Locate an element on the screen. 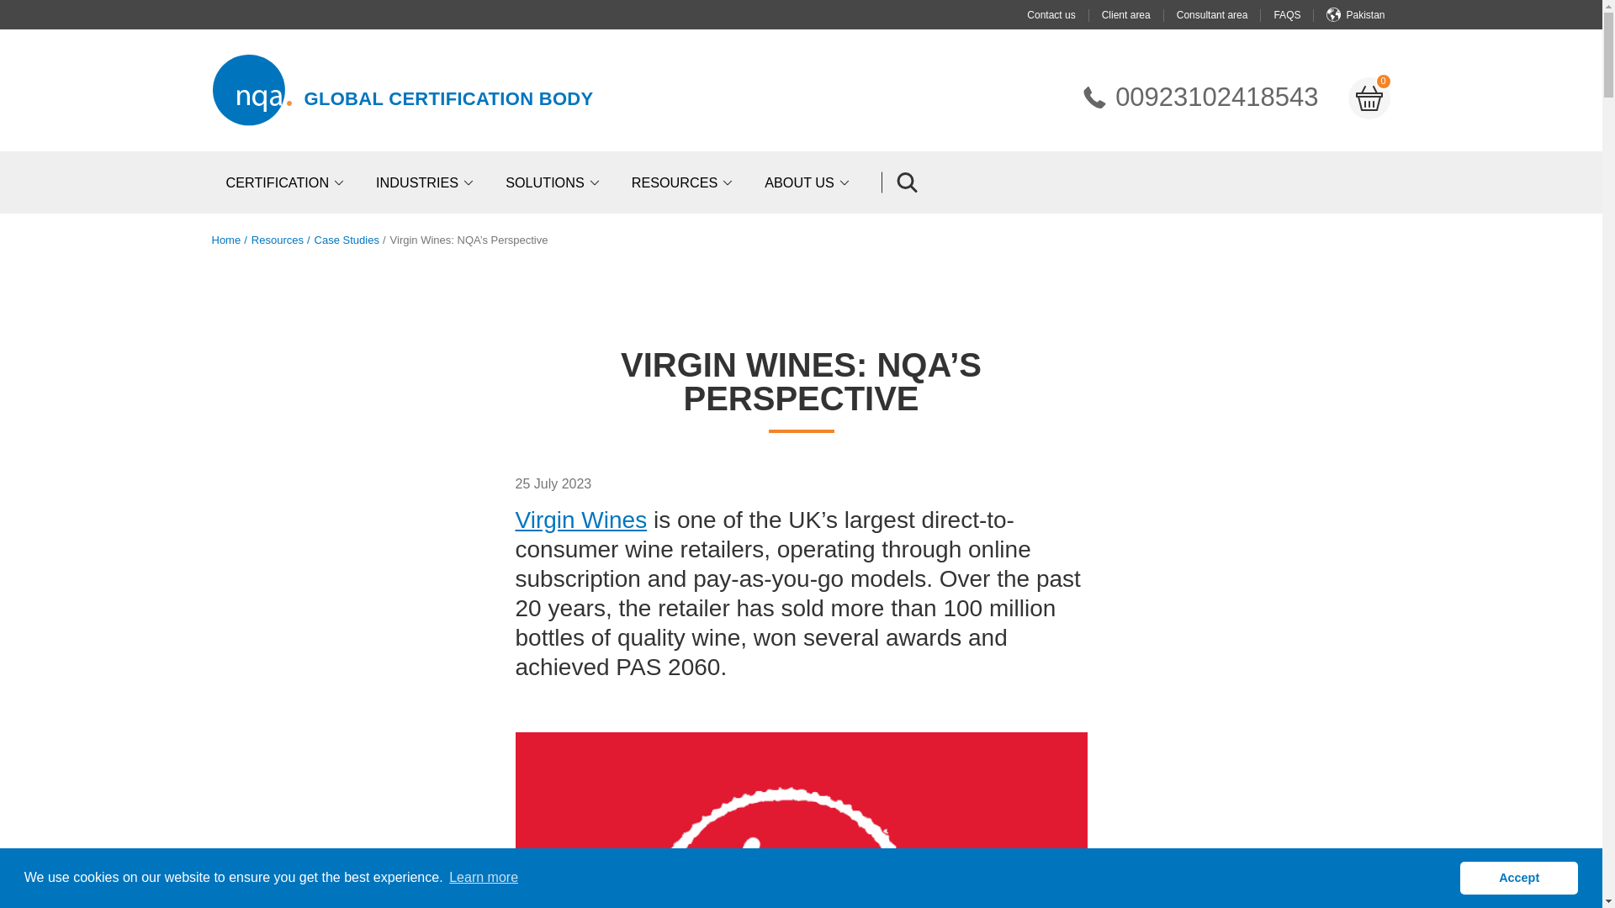  Phone Created with Sketch. is located at coordinates (1095, 97).